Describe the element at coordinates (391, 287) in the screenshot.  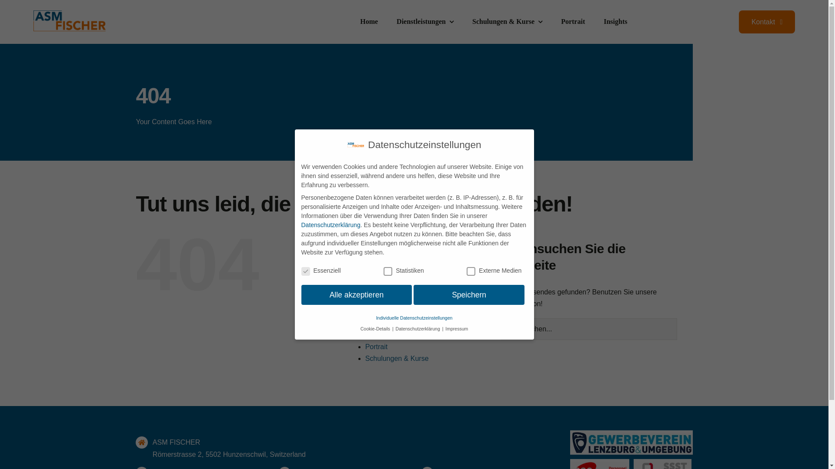
I see `Dienstleistungen` at that location.